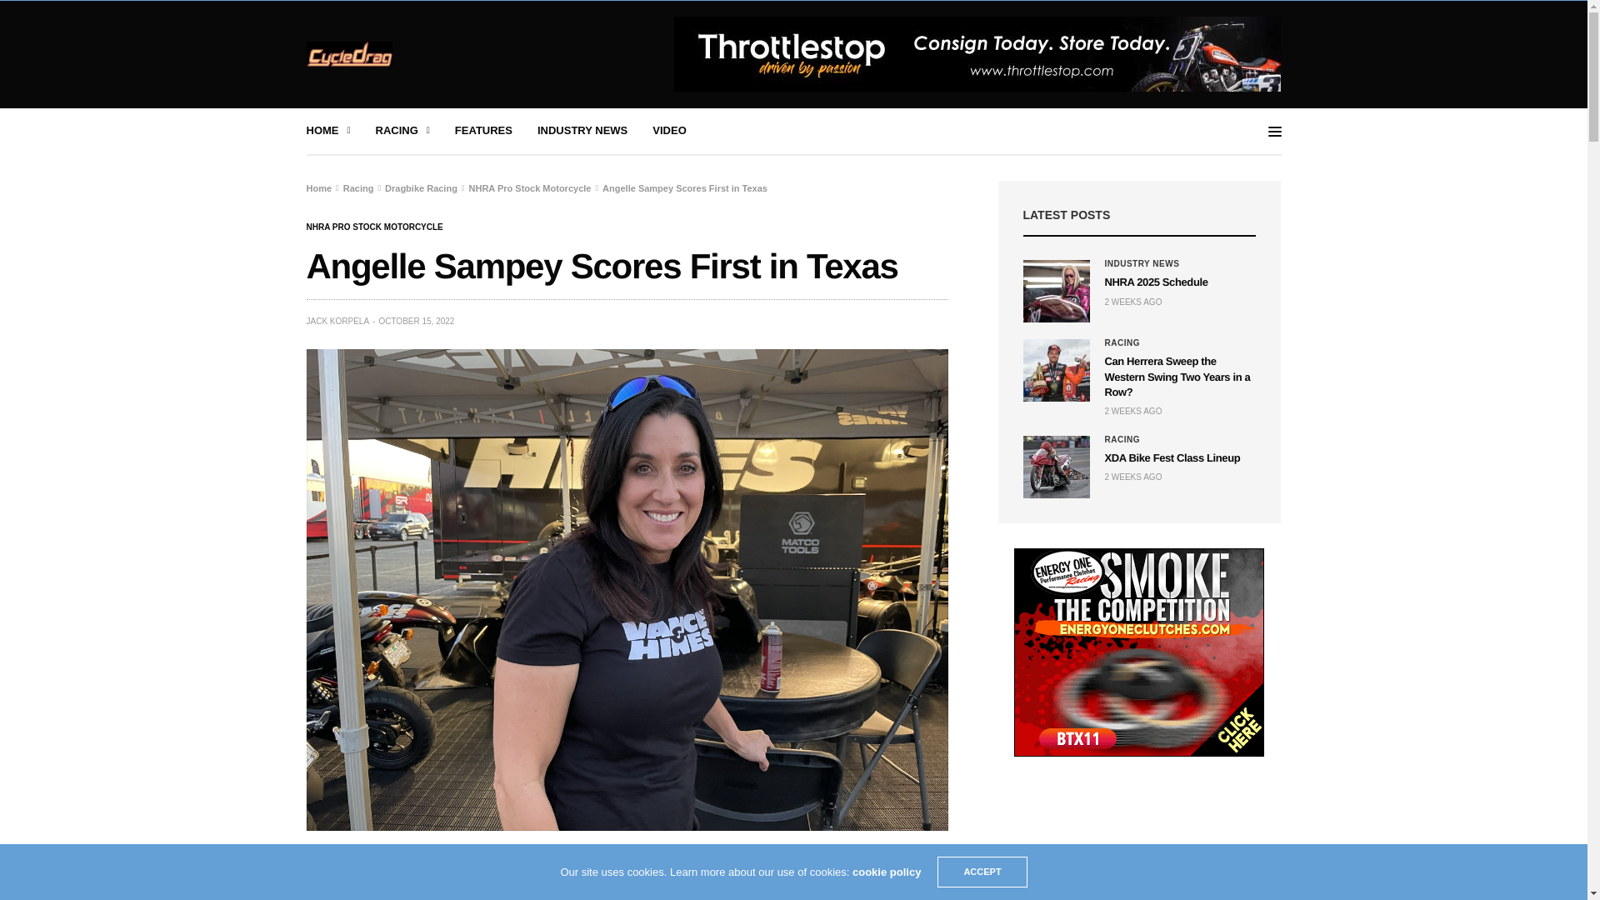 The height and width of the screenshot is (900, 1600). What do you see at coordinates (358, 188) in the screenshot?
I see `Racing` at bounding box center [358, 188].